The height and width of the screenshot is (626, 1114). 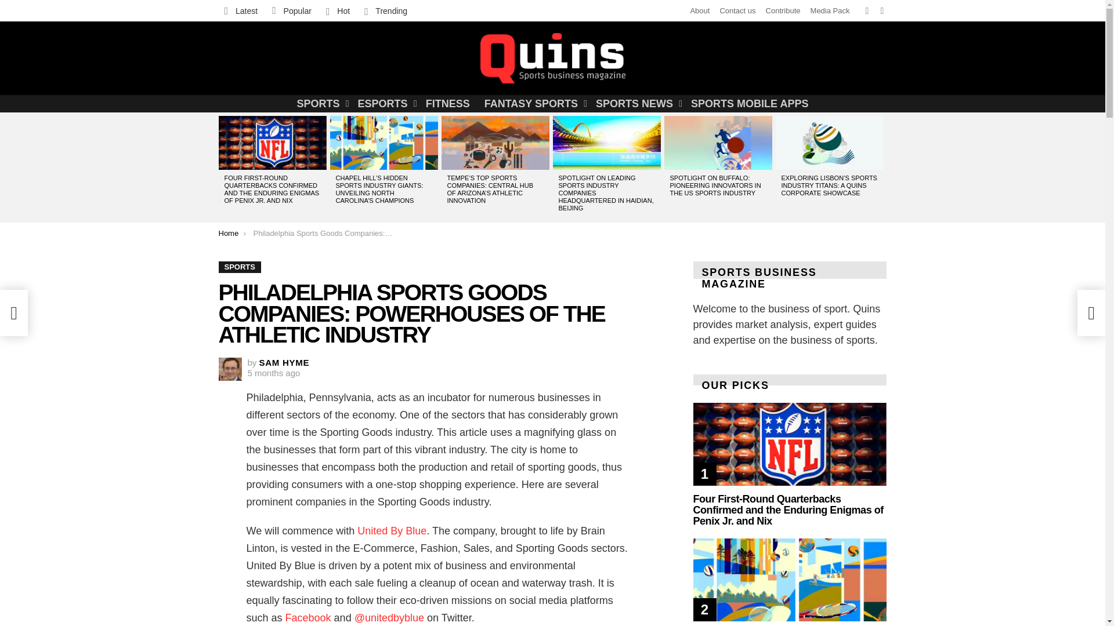 What do you see at coordinates (447, 104) in the screenshot?
I see `FITNESS` at bounding box center [447, 104].